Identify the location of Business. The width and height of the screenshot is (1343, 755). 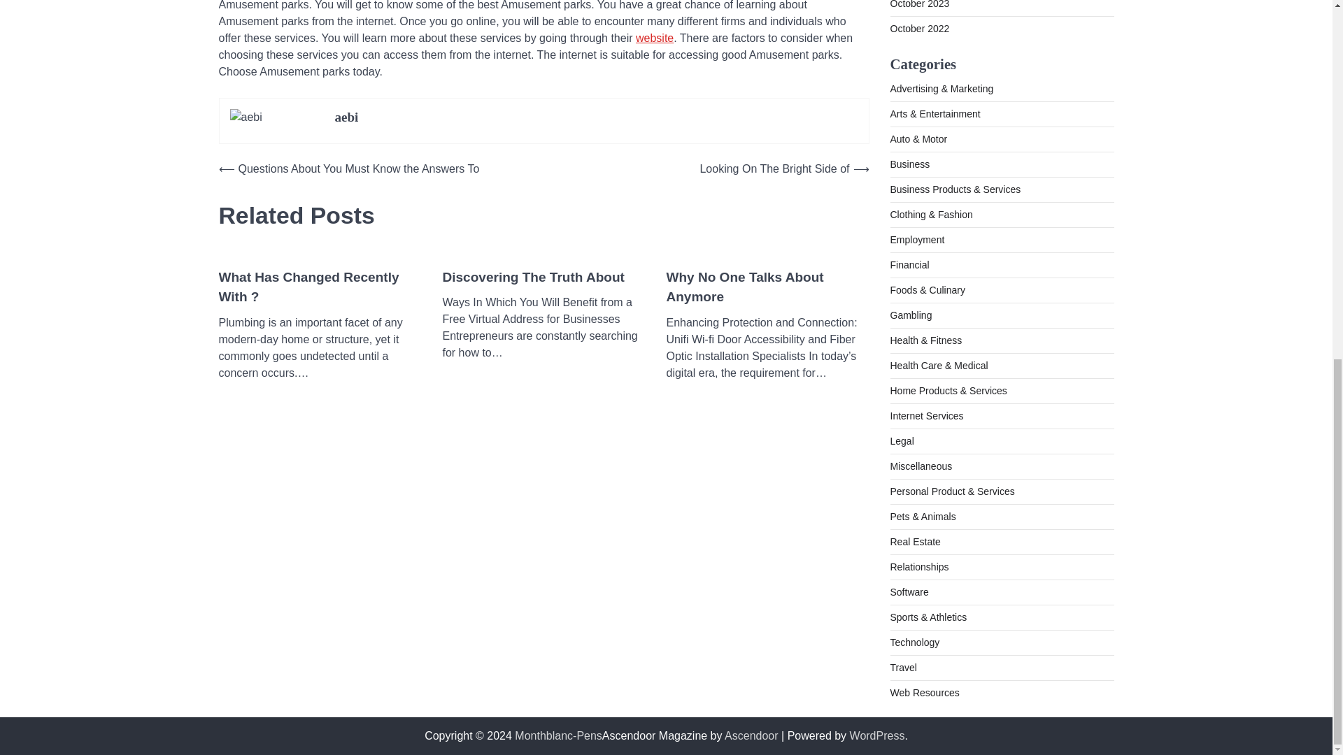
(909, 164).